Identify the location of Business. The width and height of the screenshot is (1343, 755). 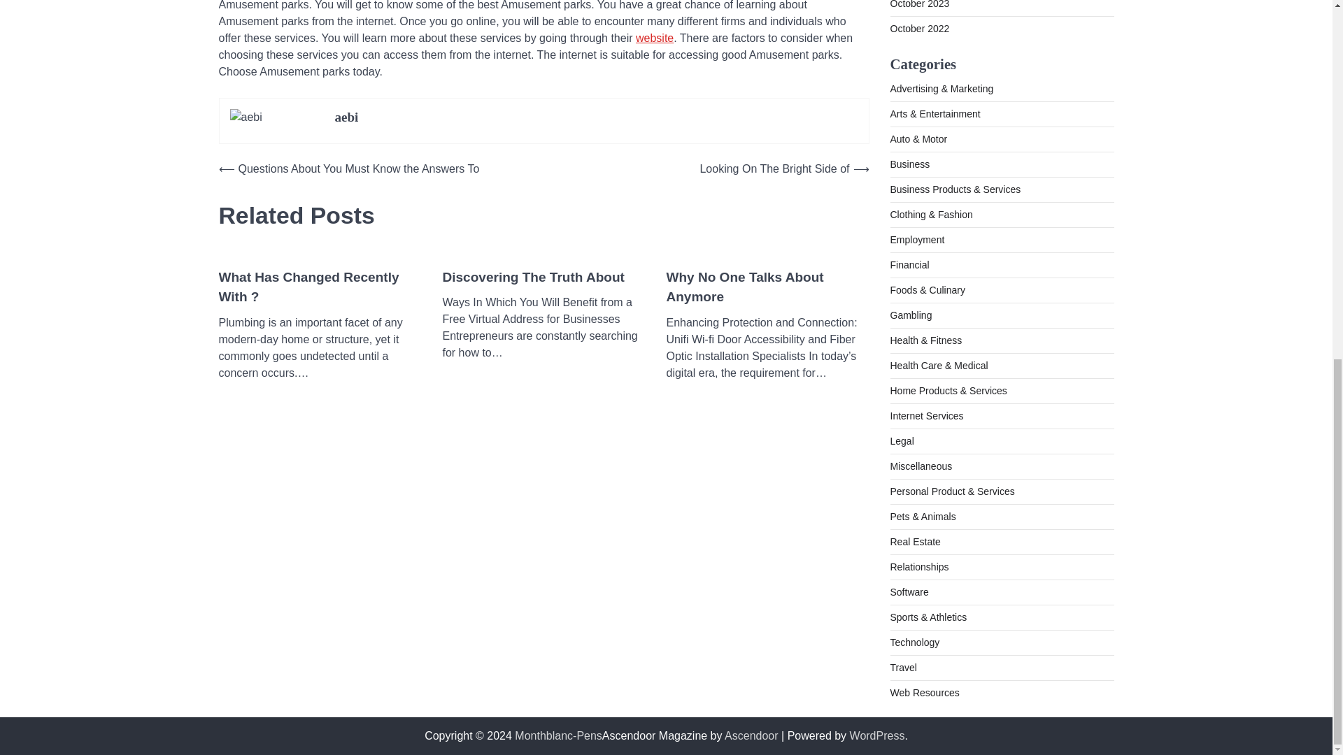
(909, 164).